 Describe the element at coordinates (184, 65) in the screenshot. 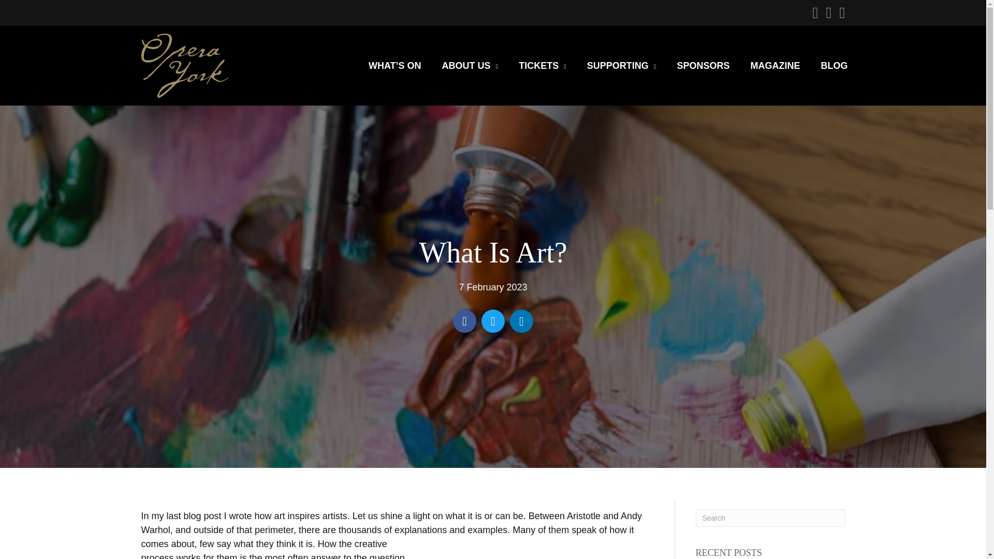

I see `opera-york-logo` at that location.